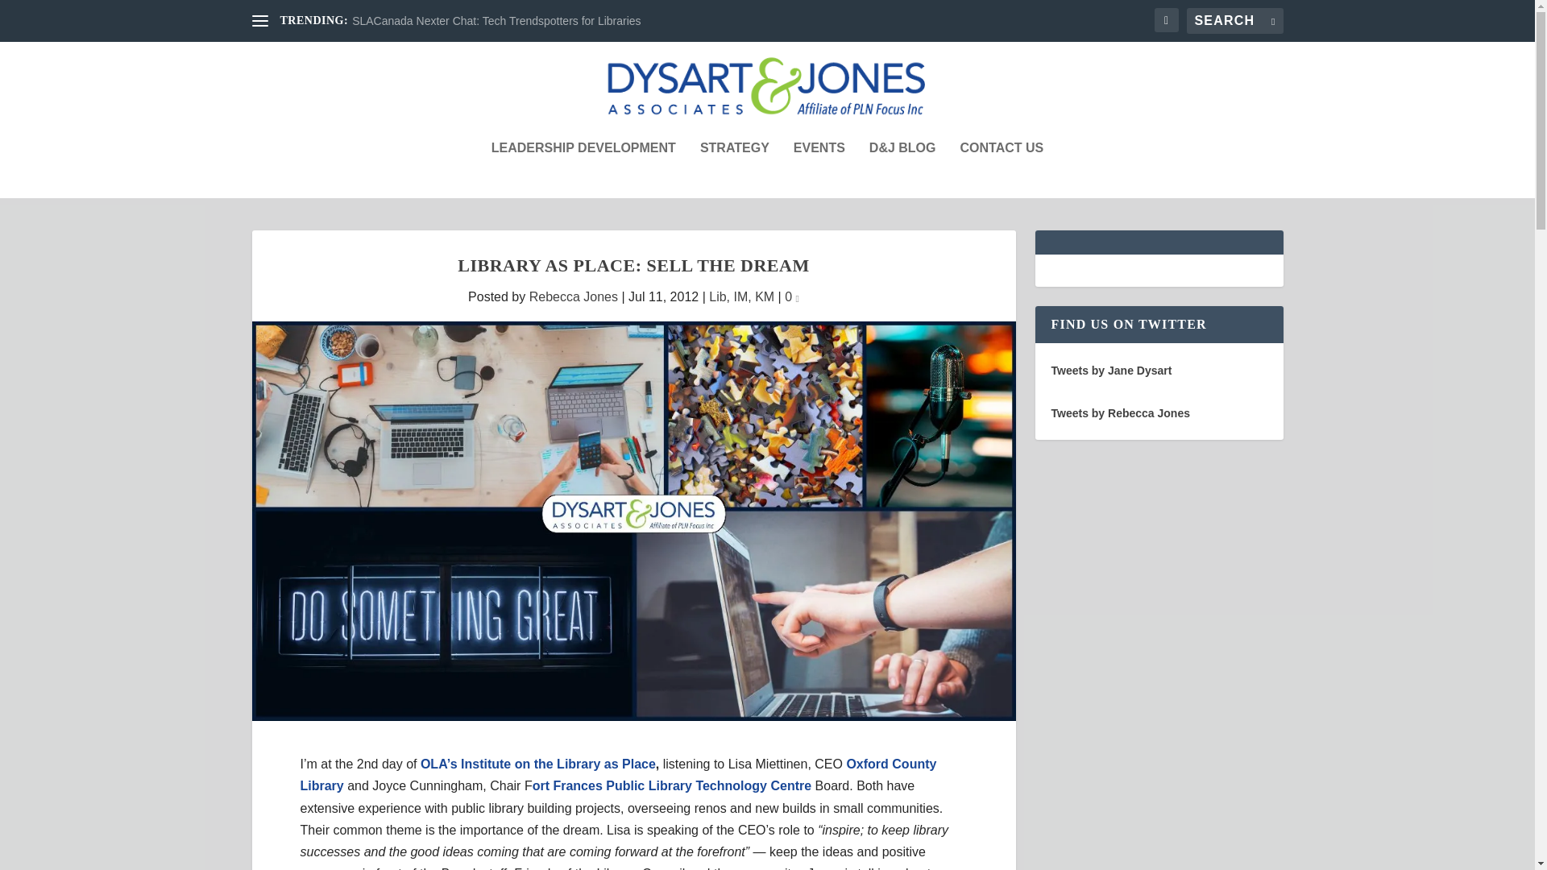 The width and height of the screenshot is (1547, 870). Describe the element at coordinates (1234, 21) in the screenshot. I see `Search for:` at that location.